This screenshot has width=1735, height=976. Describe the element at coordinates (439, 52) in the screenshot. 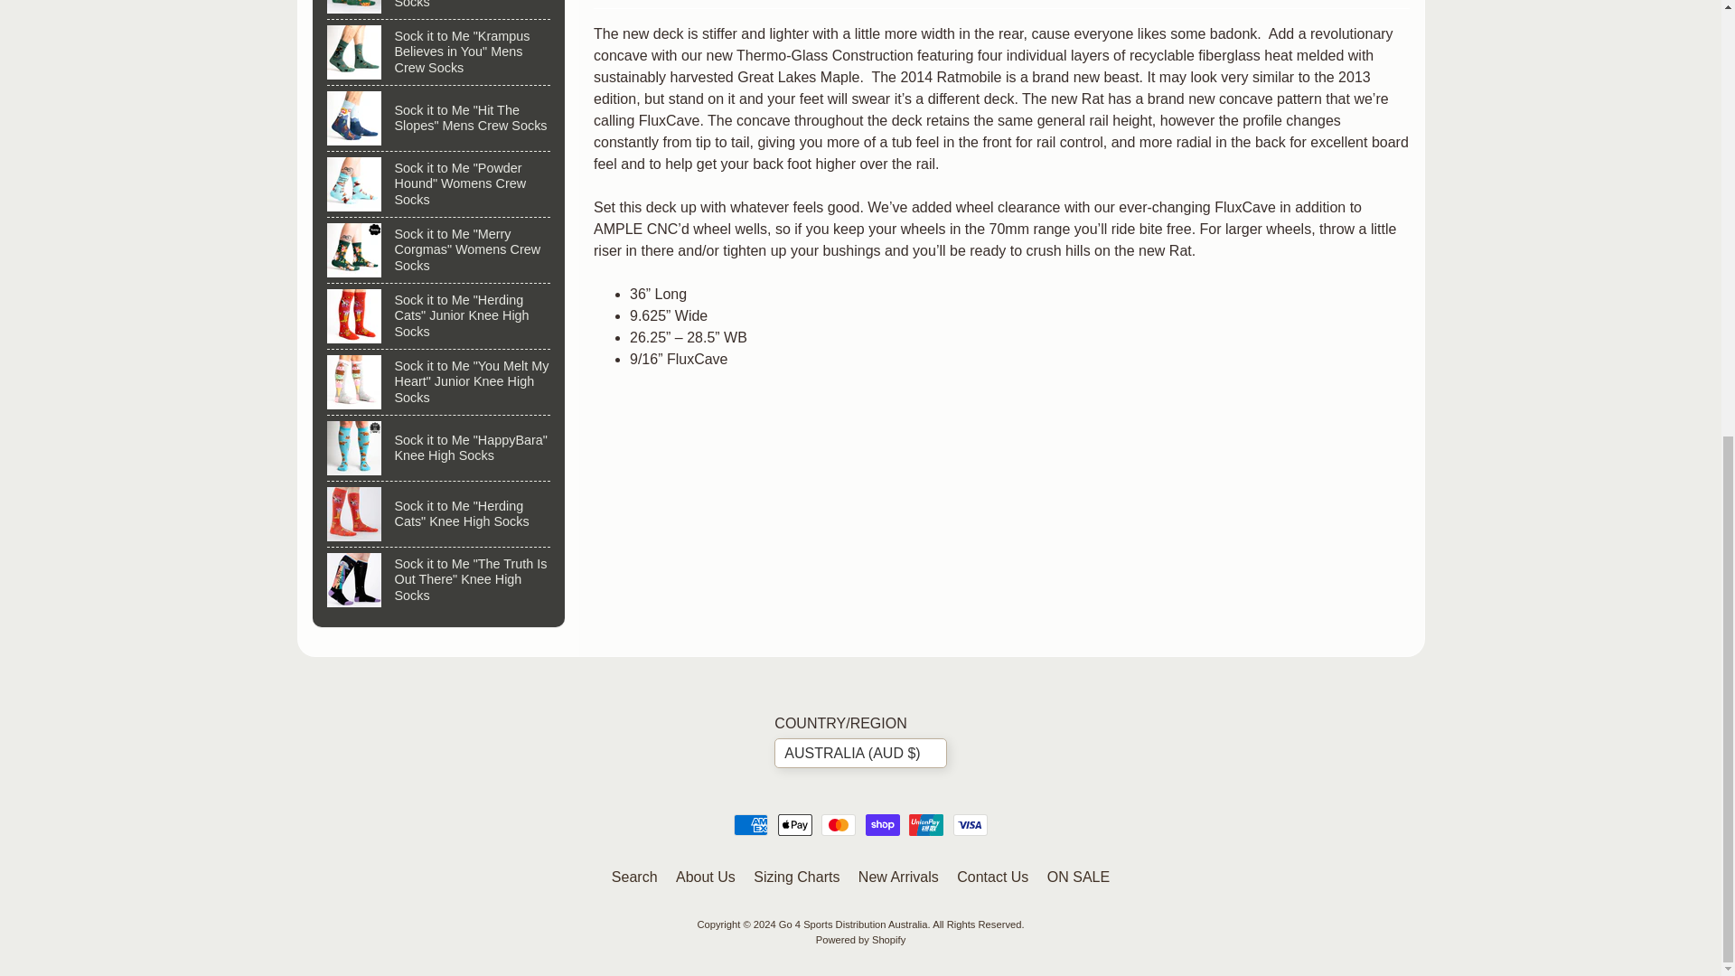

I see `Sock it to Me "Krampus Believes in You" Mens Crew Socks` at that location.